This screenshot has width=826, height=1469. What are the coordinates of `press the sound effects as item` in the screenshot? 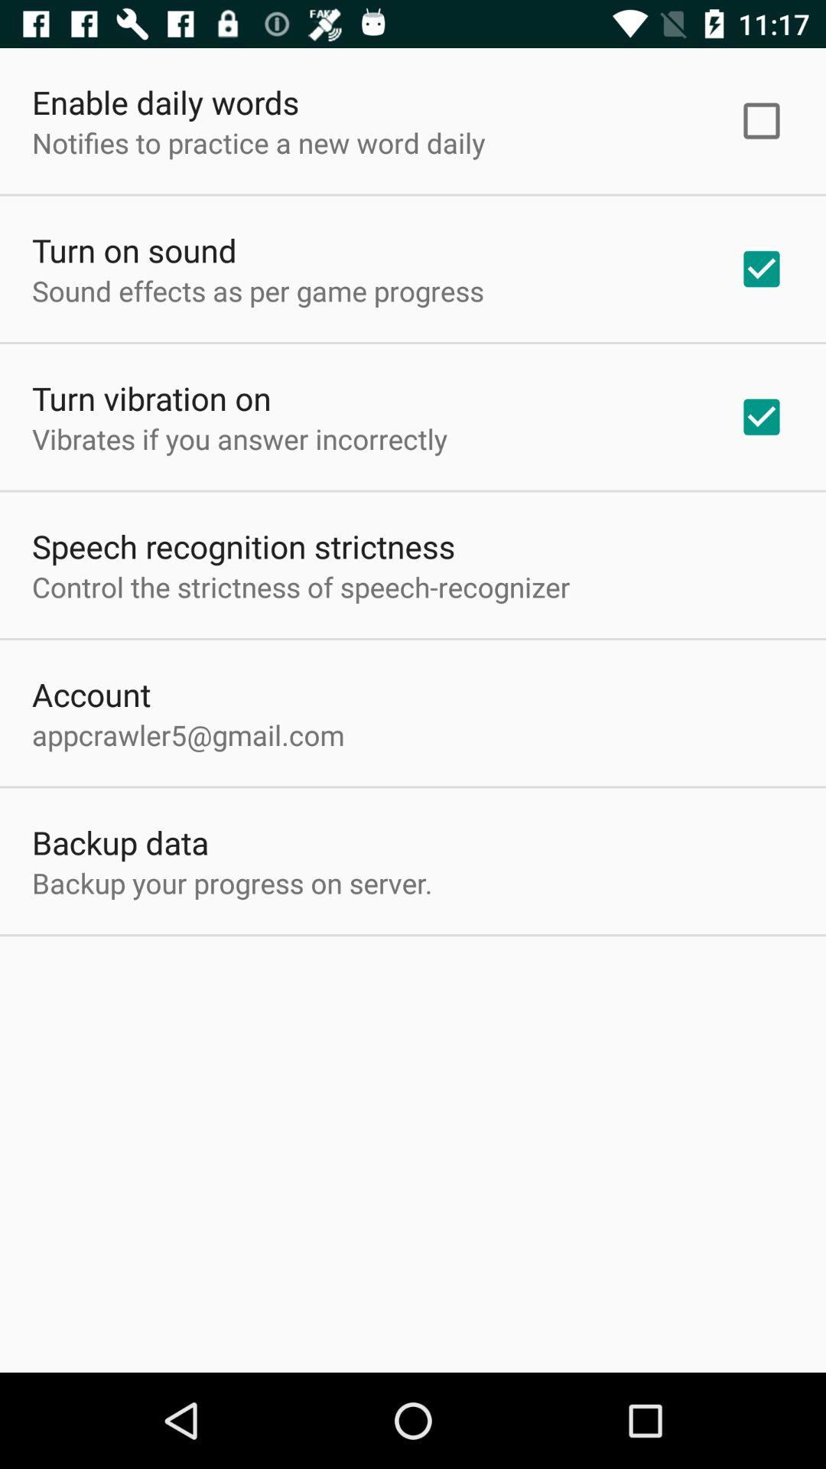 It's located at (259, 291).